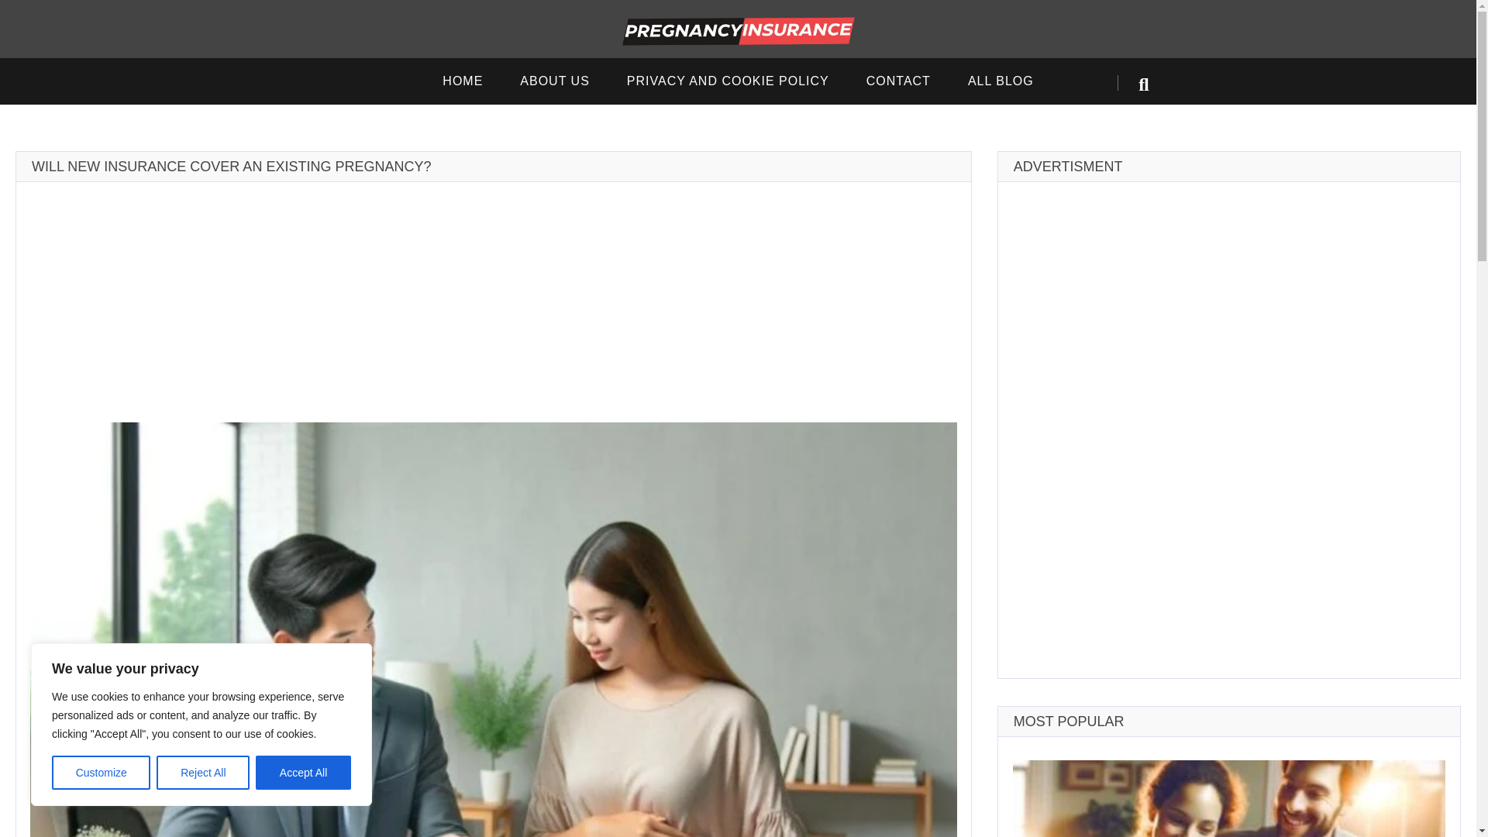 This screenshot has width=1488, height=837. I want to click on Accept All, so click(304, 773).